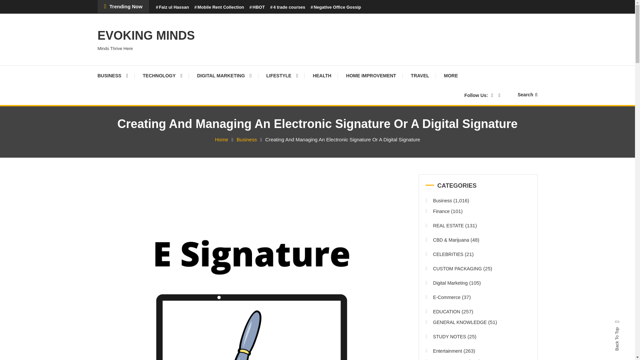 Image resolution: width=640 pixels, height=360 pixels. I want to click on DIGITAL MARKETING, so click(224, 75).